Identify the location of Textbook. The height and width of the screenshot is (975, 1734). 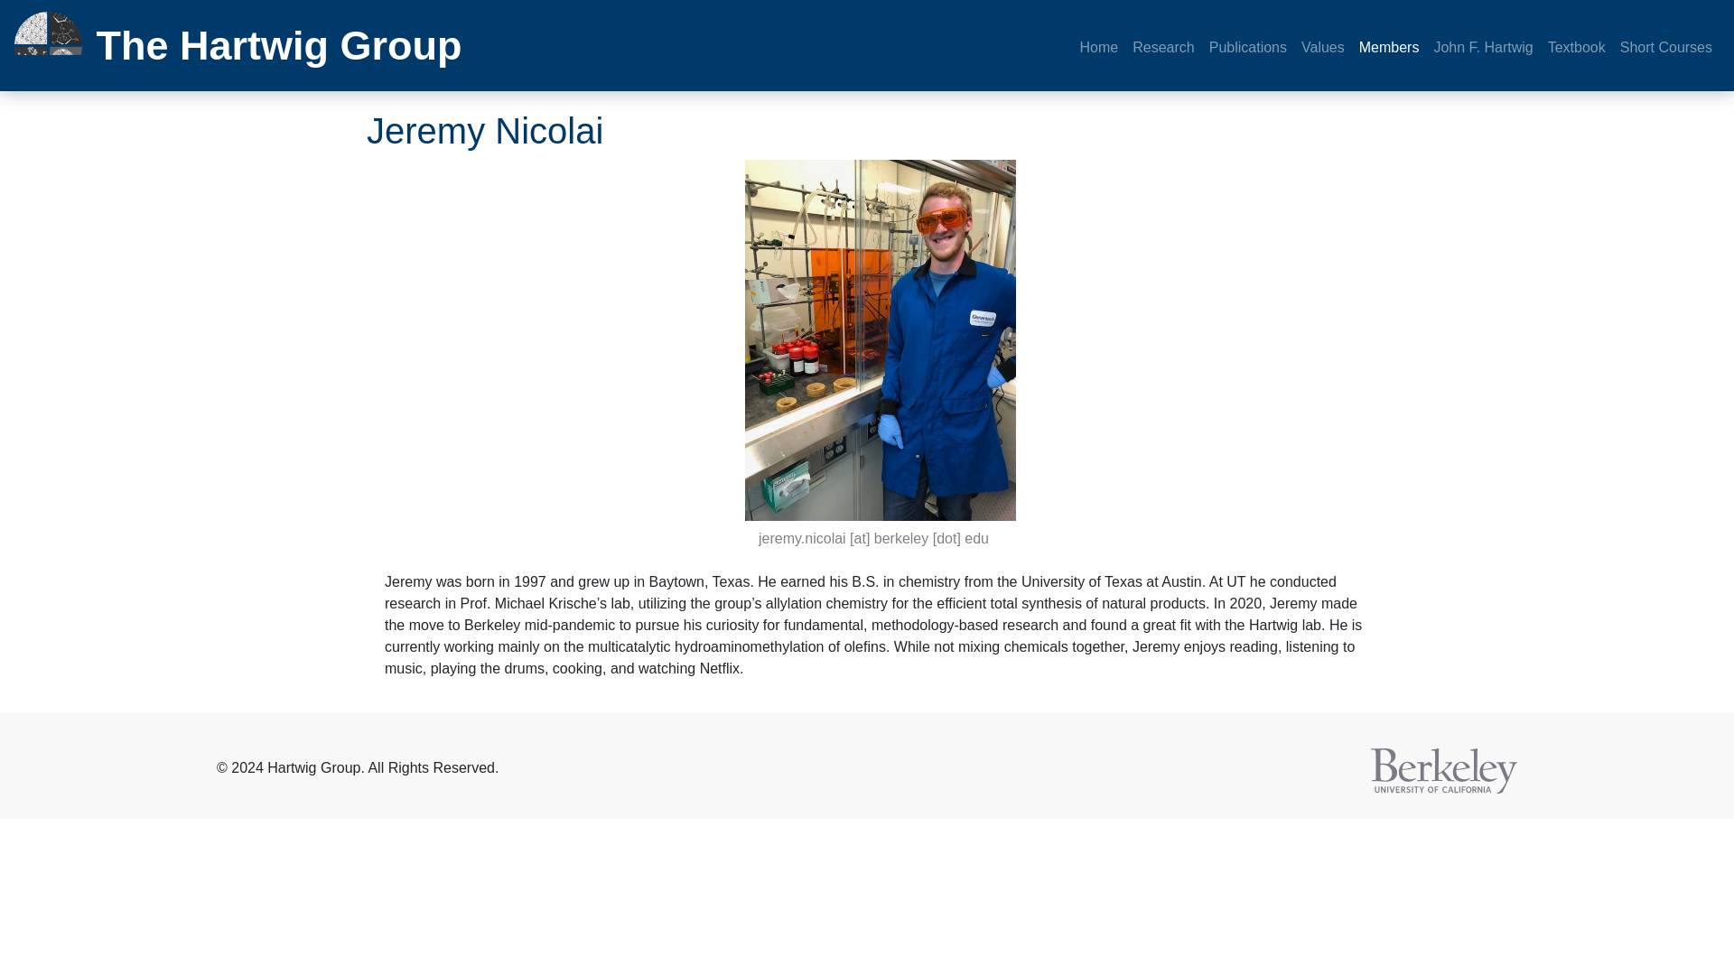
(1577, 48).